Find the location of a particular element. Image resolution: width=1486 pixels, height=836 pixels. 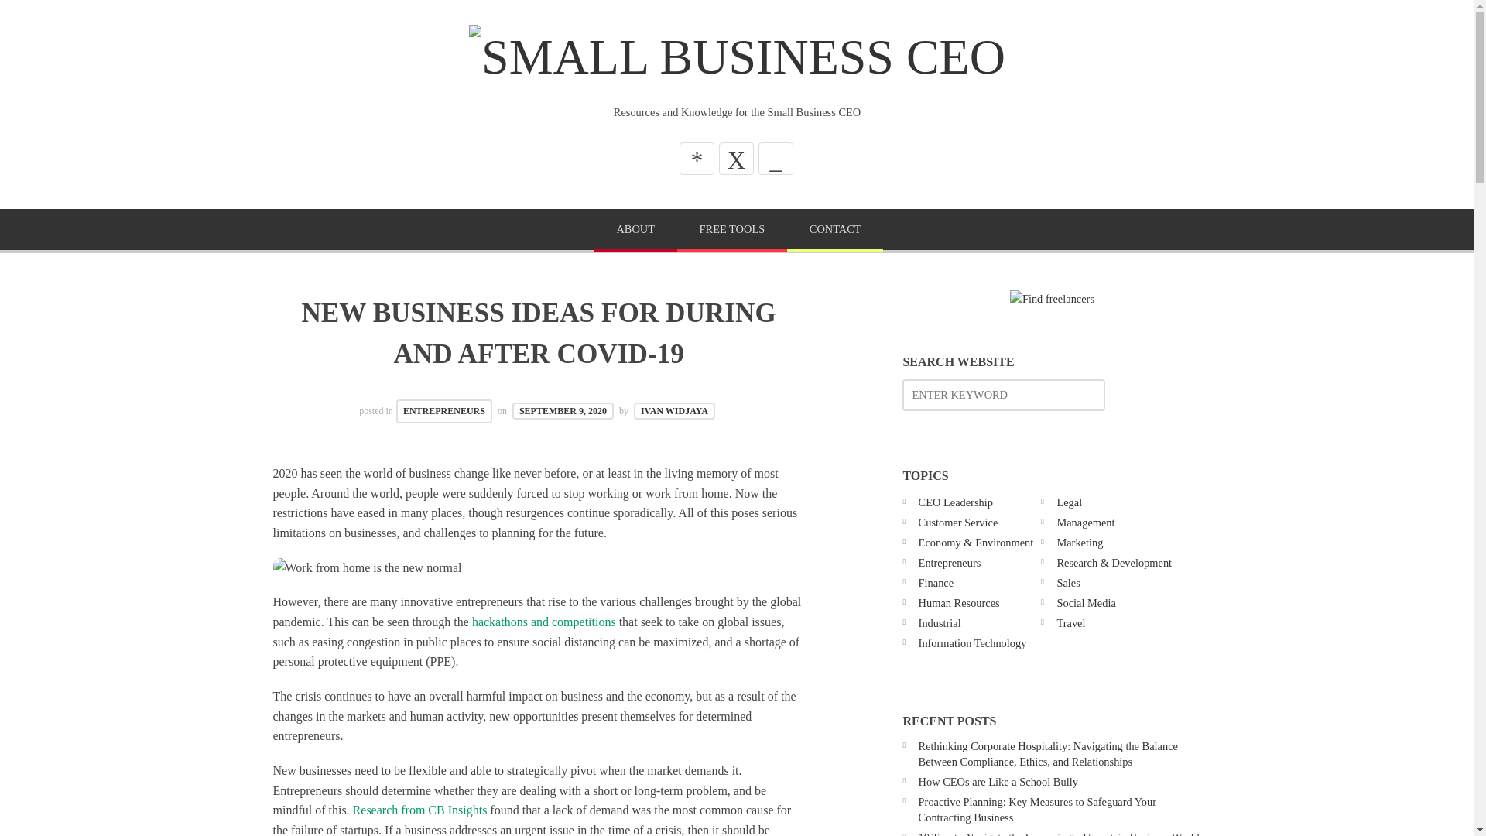

ABOUT is located at coordinates (636, 231).